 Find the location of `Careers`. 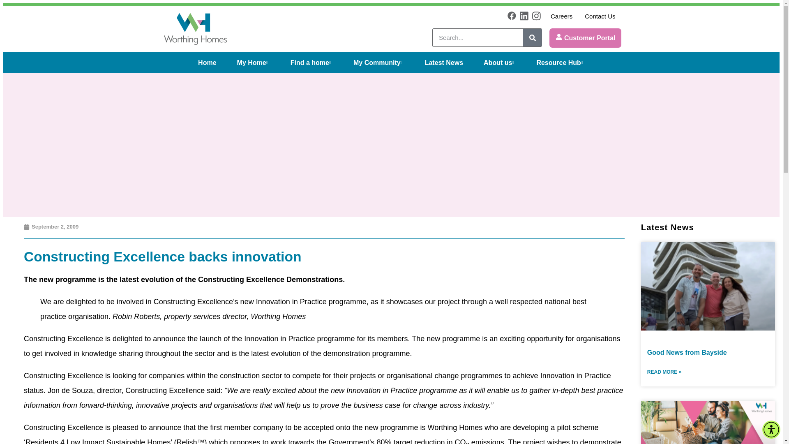

Careers is located at coordinates (561, 16).